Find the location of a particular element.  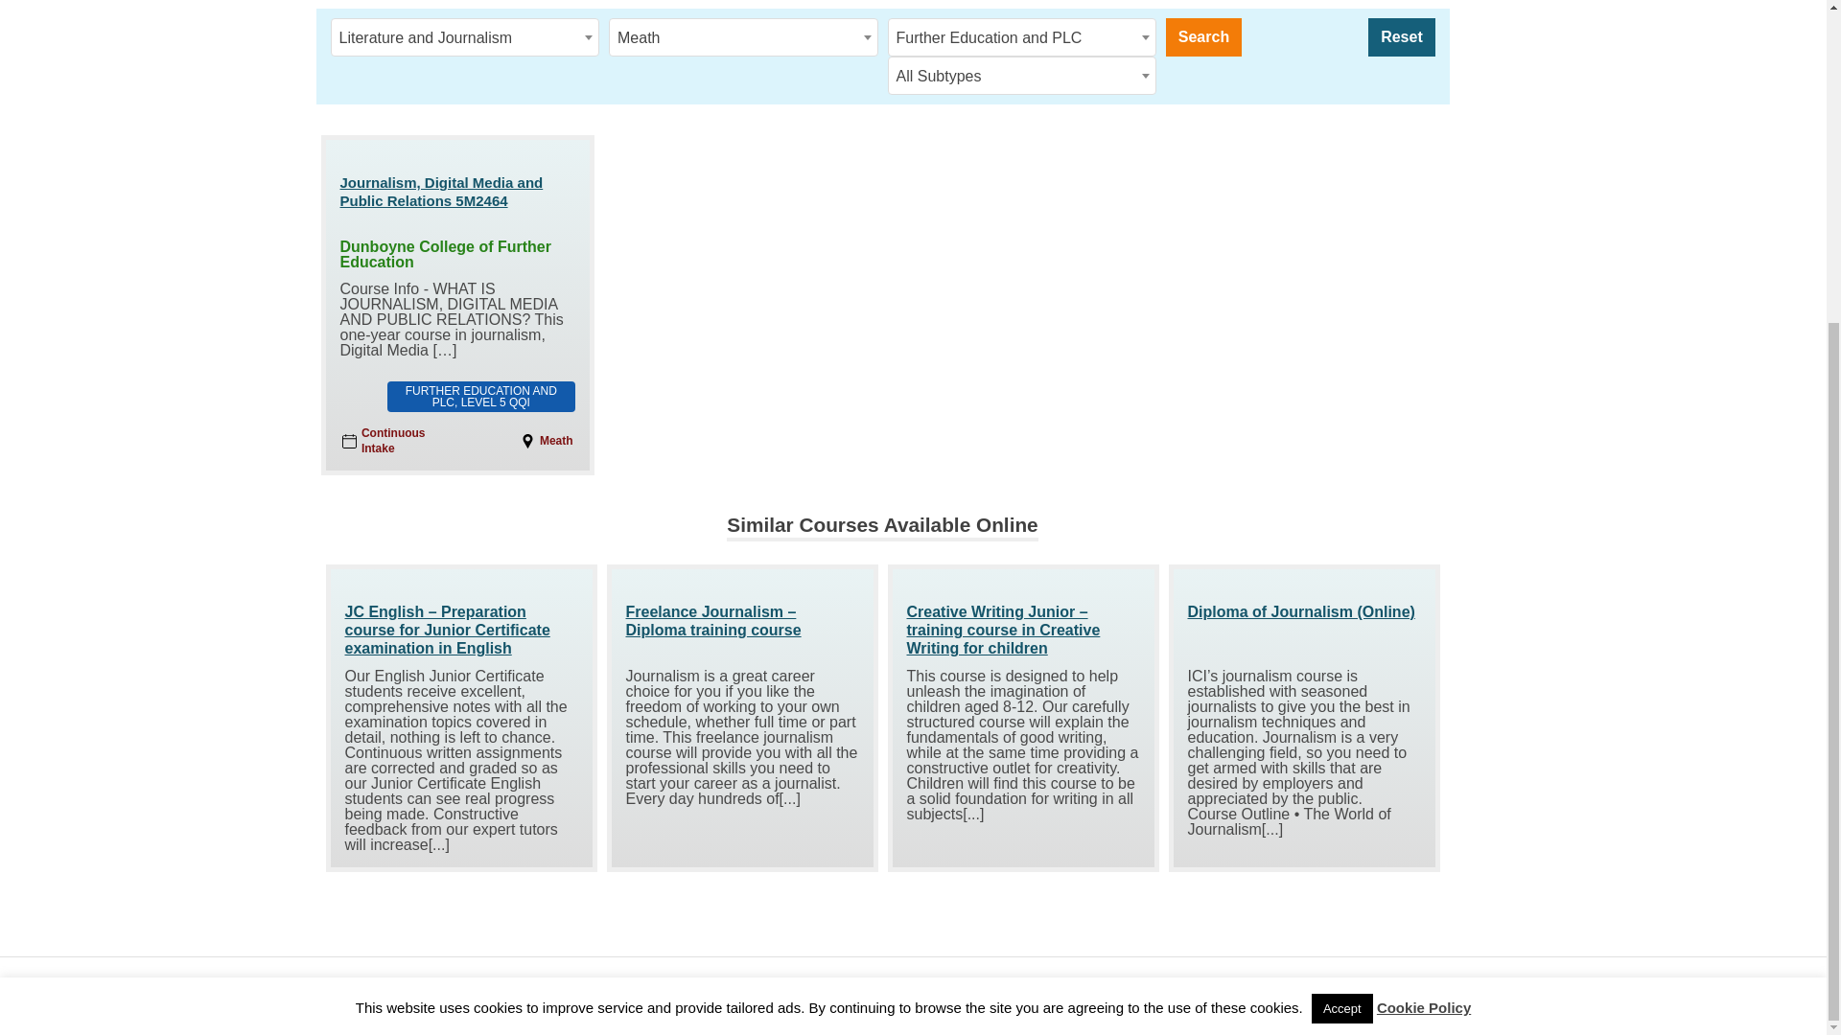

Blog is located at coordinates (389, 994).